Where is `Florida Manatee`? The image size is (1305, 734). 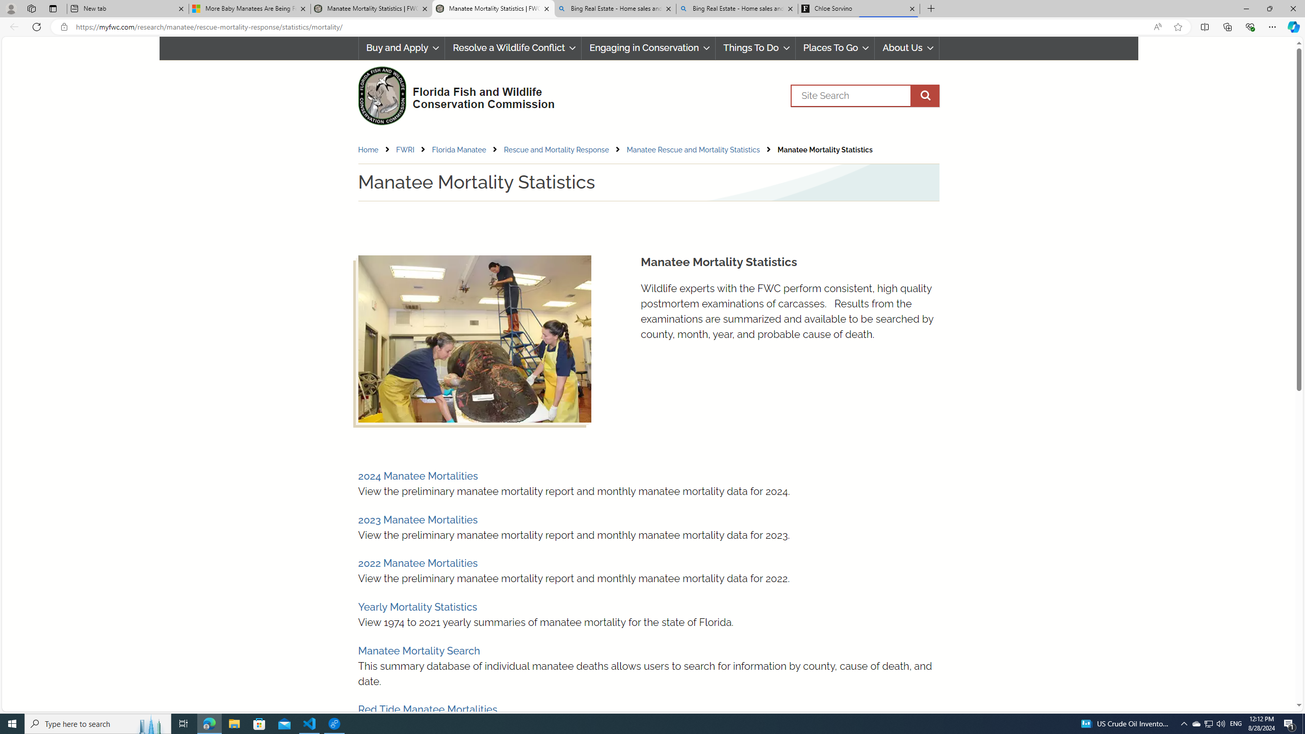 Florida Manatee is located at coordinates (459, 150).